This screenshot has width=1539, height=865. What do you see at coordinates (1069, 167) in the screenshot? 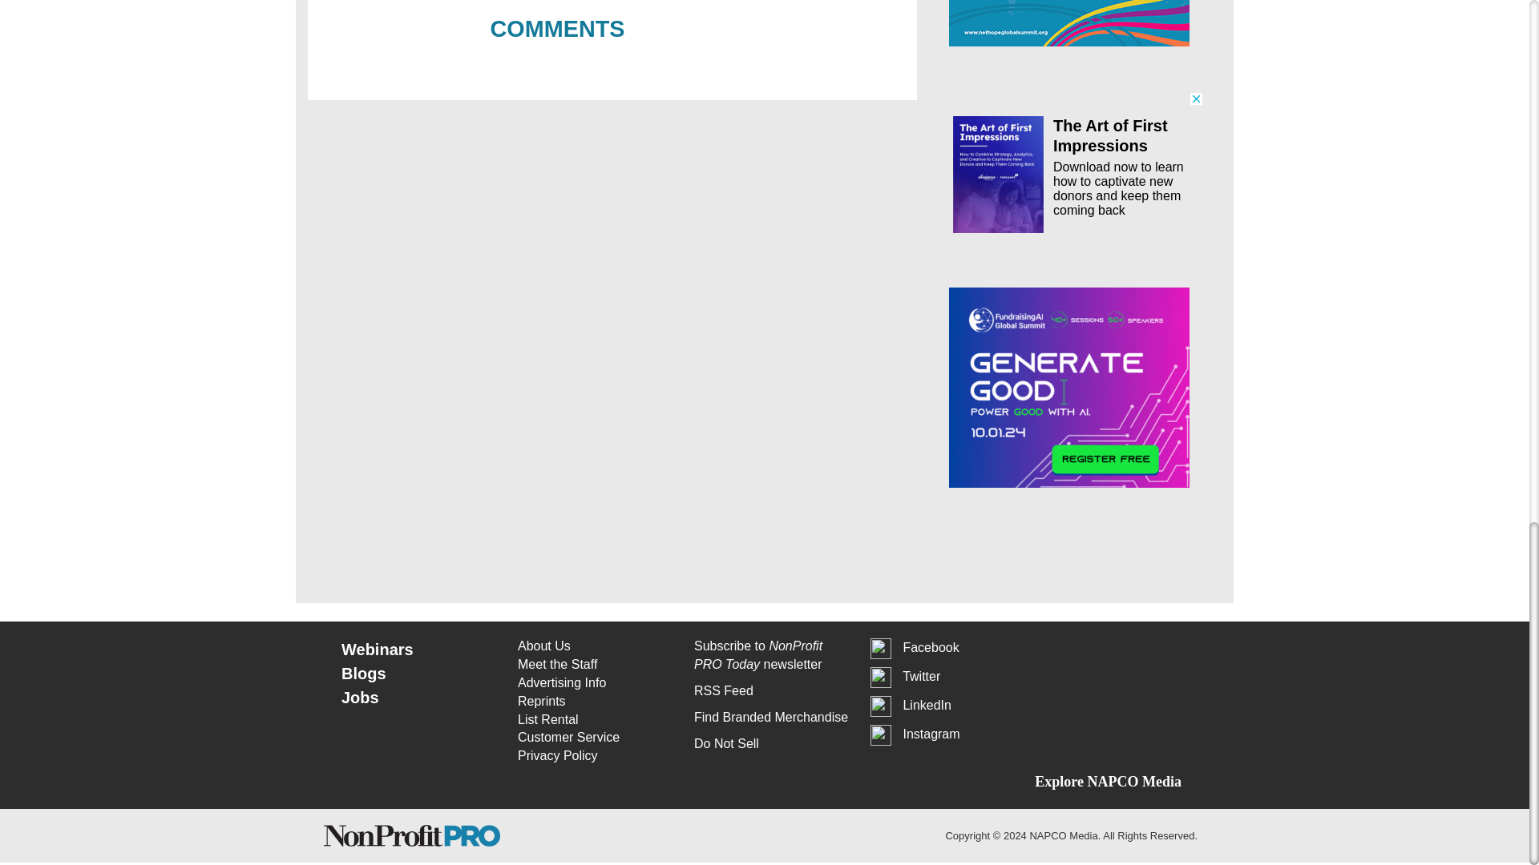
I see `3rd party ad content` at bounding box center [1069, 167].